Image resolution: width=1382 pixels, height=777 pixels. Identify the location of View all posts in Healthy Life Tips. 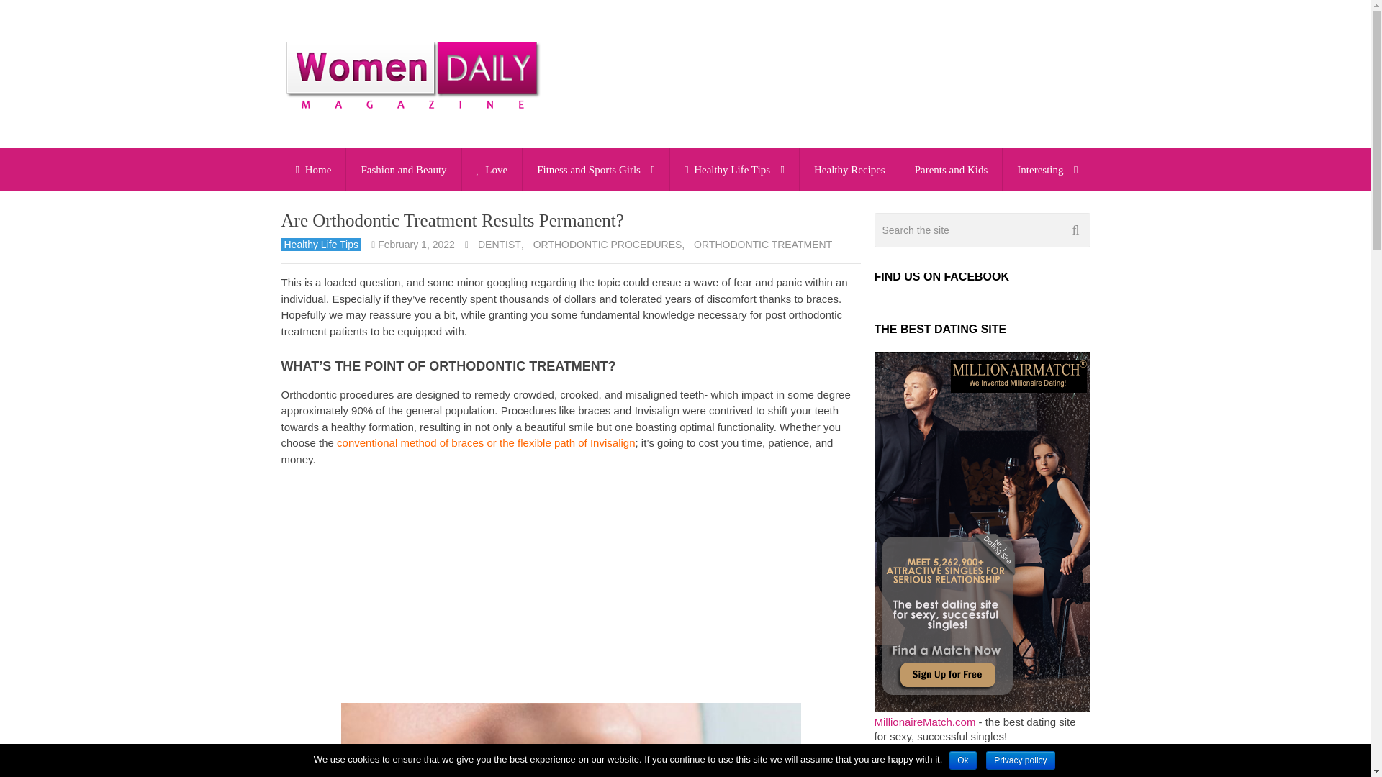
(320, 244).